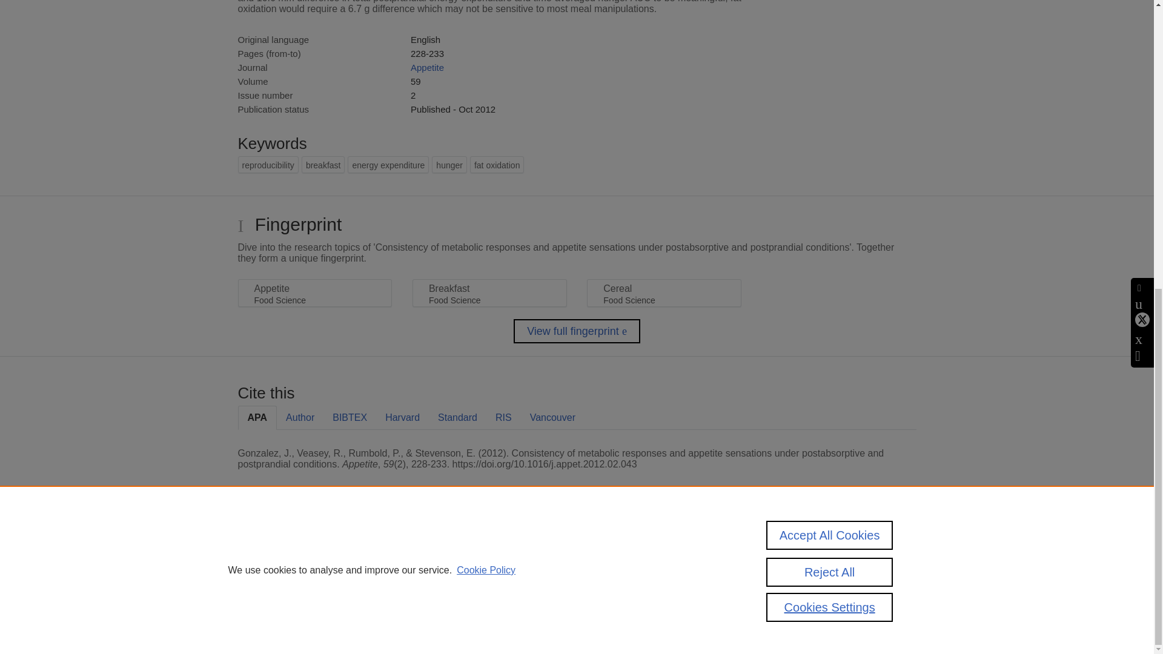 This screenshot has height=654, width=1163. What do you see at coordinates (577, 331) in the screenshot?
I see `View full fingerprint` at bounding box center [577, 331].